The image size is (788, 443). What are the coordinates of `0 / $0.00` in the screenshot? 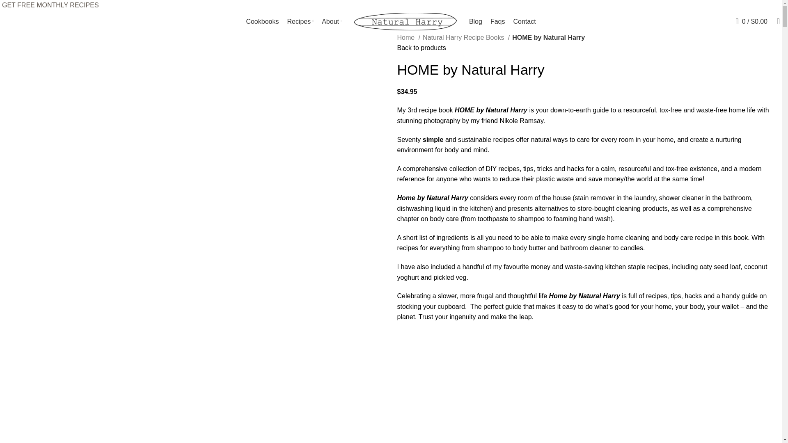 It's located at (751, 21).